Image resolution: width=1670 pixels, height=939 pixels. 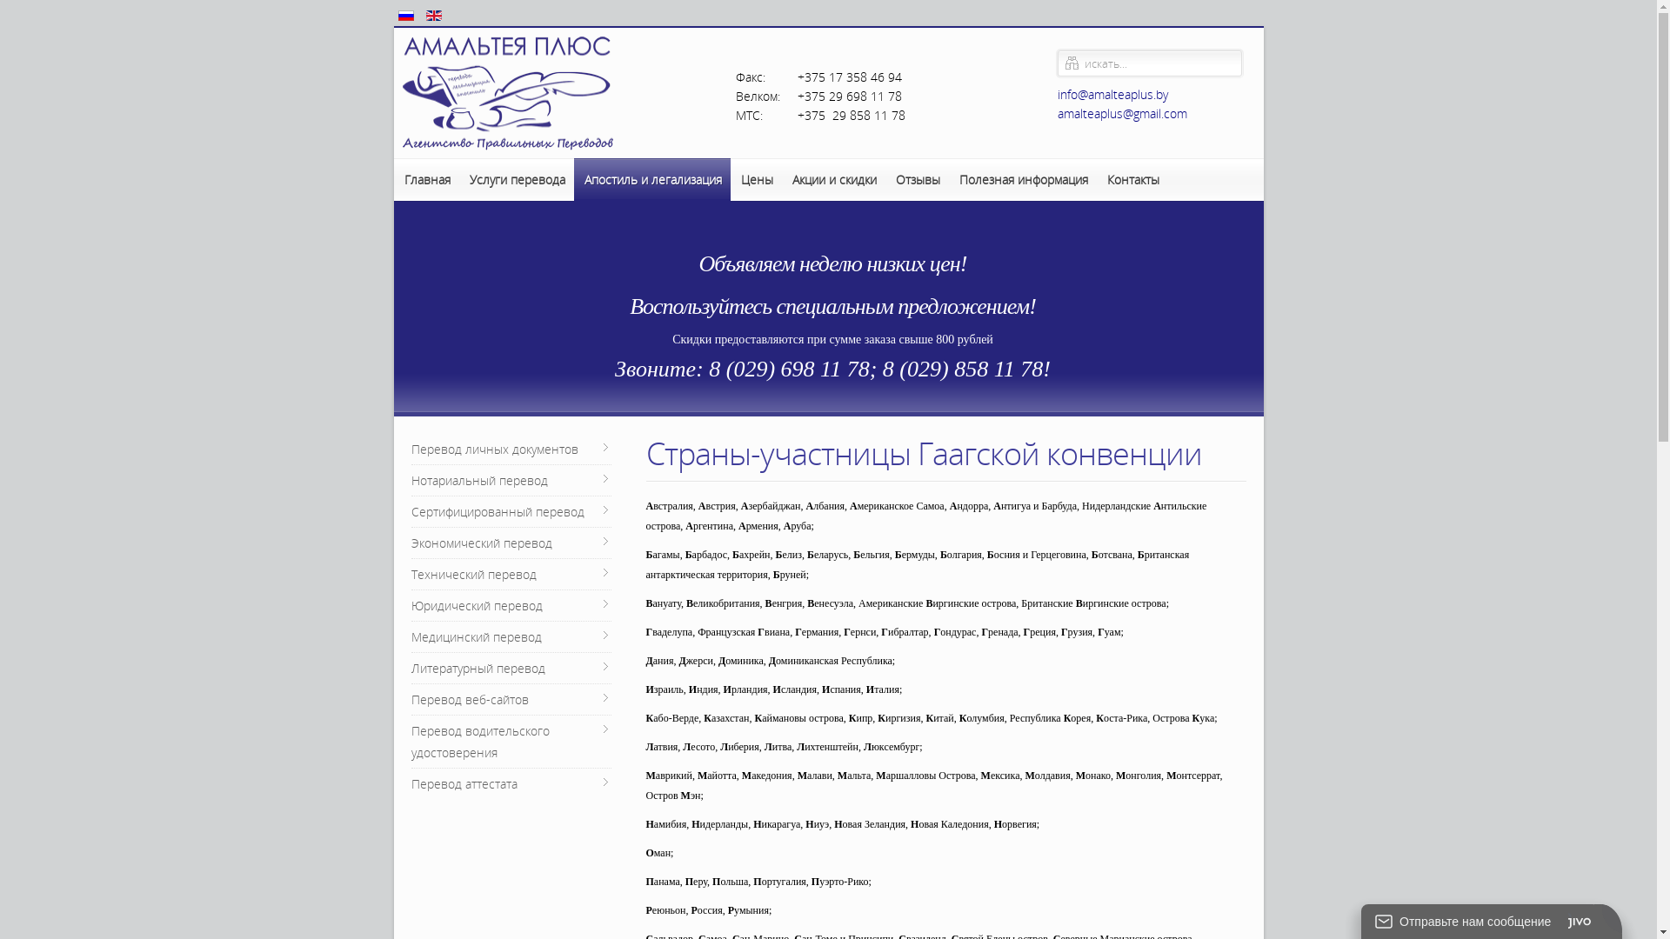 What do you see at coordinates (14, 5) in the screenshot?
I see `Reset` at bounding box center [14, 5].